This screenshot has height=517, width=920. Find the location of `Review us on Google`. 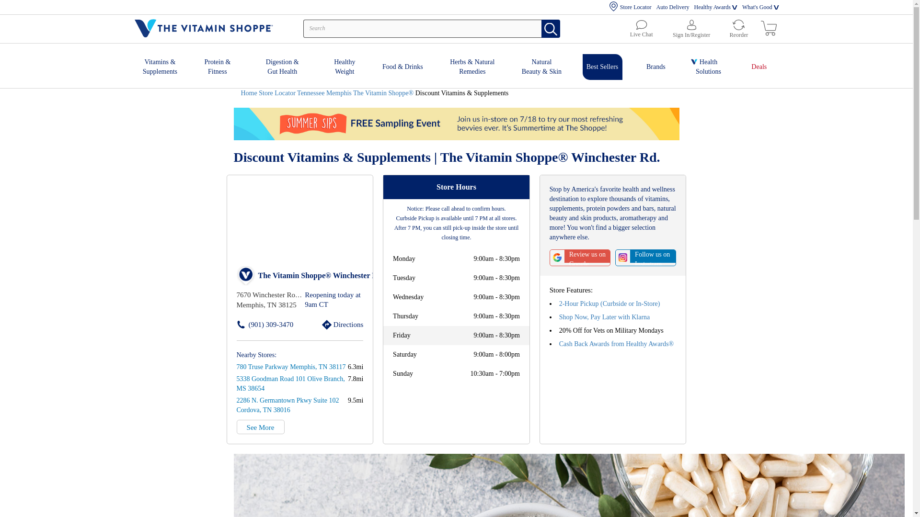

Review us on Google is located at coordinates (580, 258).